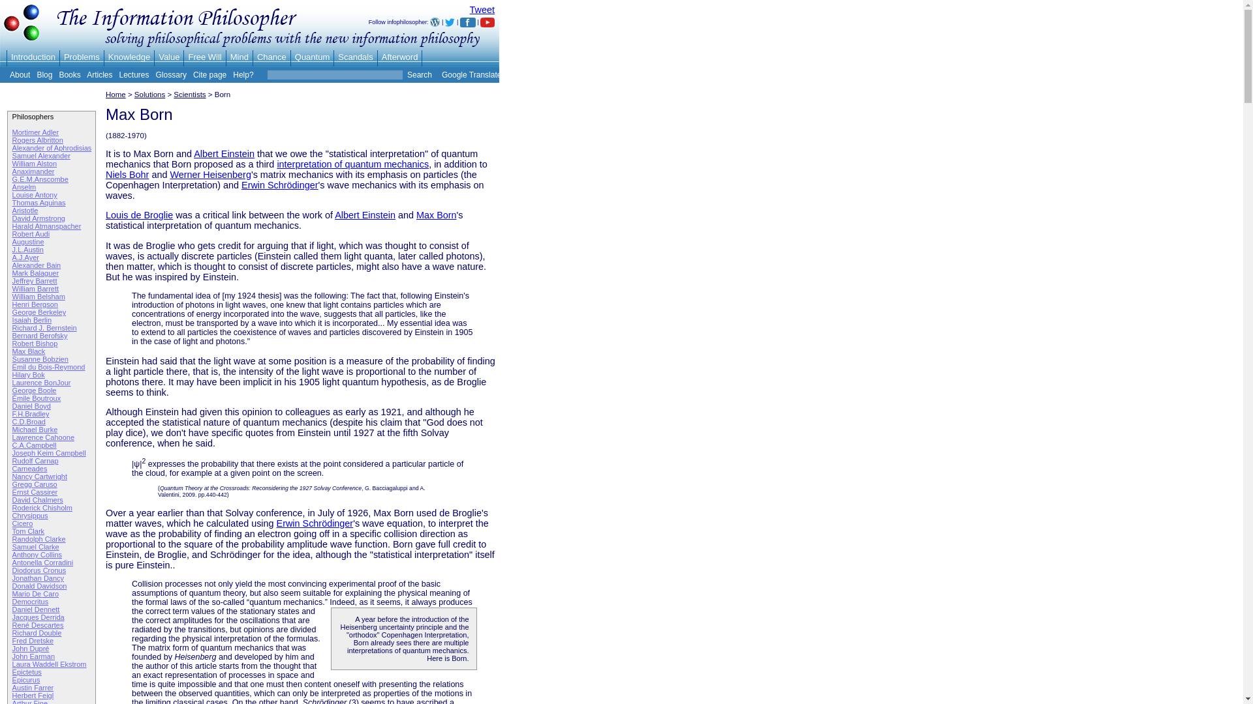 The height and width of the screenshot is (704, 1253). What do you see at coordinates (69, 75) in the screenshot?
I see `Books` at bounding box center [69, 75].